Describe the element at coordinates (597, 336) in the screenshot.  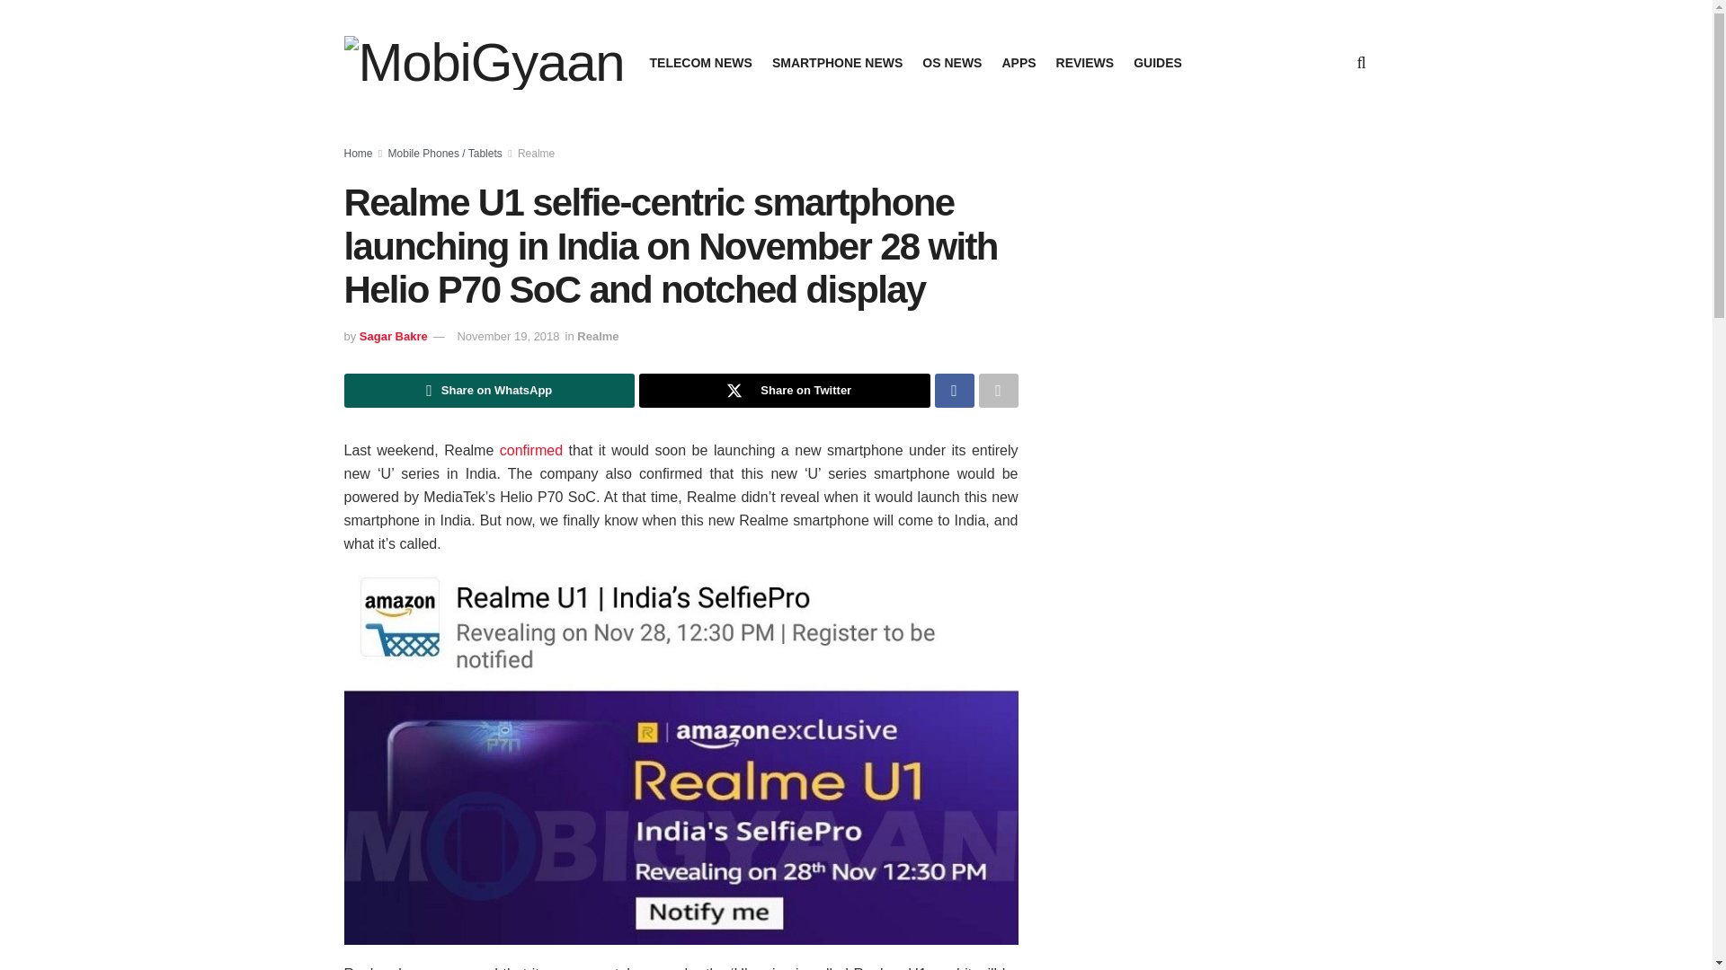
I see `Realme` at that location.